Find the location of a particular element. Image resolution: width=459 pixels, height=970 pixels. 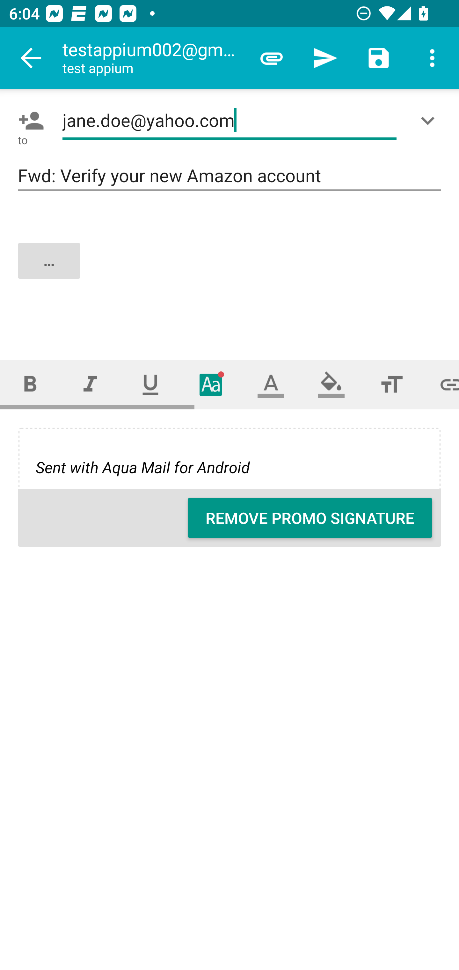

Navigate up is located at coordinates (31, 58).